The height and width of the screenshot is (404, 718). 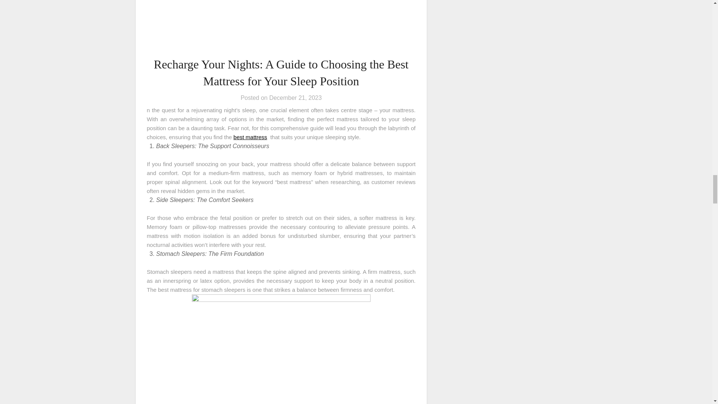 What do you see at coordinates (295, 98) in the screenshot?
I see `December 21, 2023` at bounding box center [295, 98].